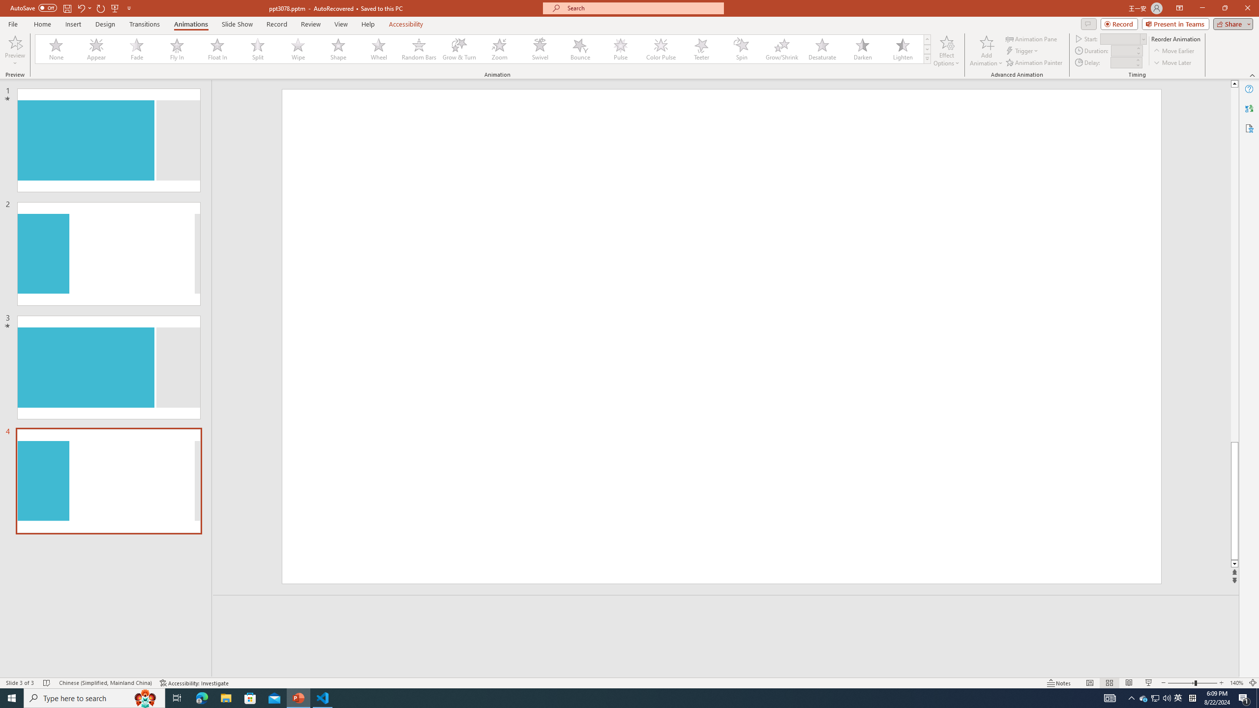 This screenshot has height=708, width=1259. Describe the element at coordinates (1137, 59) in the screenshot. I see `More` at that location.